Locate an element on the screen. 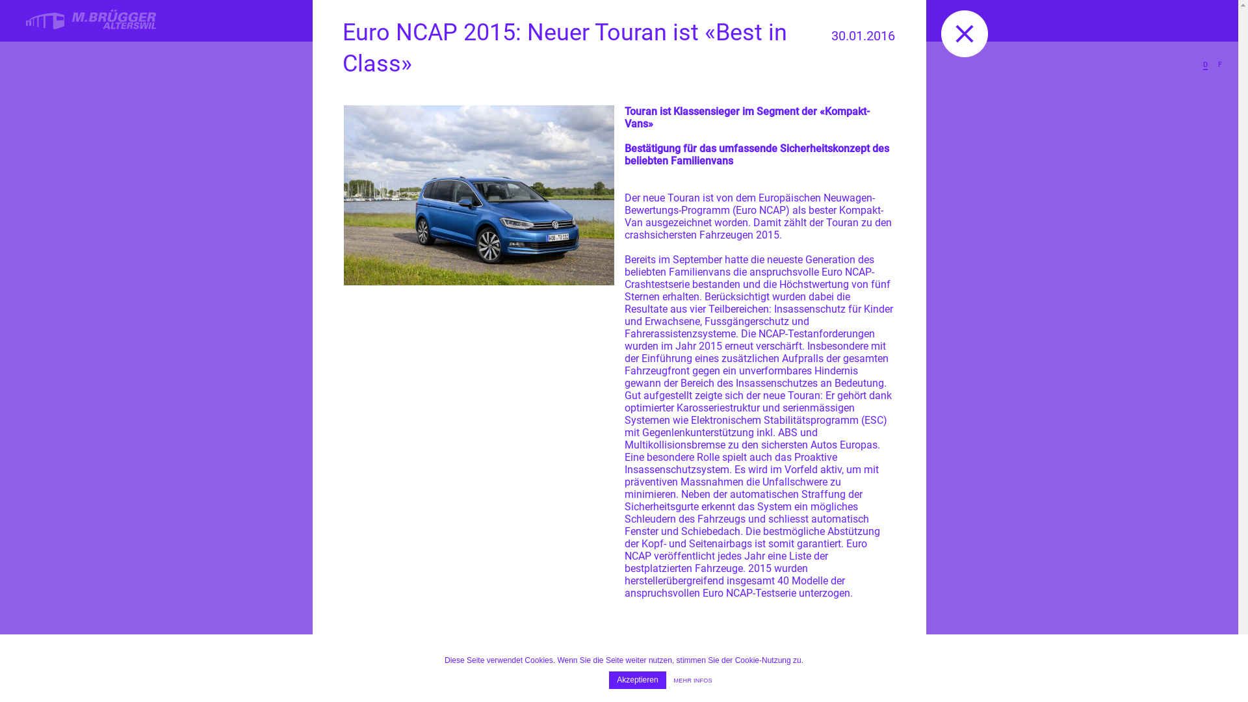  23.10.2020
CUPRA Formentor und Leon Hybrid is located at coordinates (554, 381).